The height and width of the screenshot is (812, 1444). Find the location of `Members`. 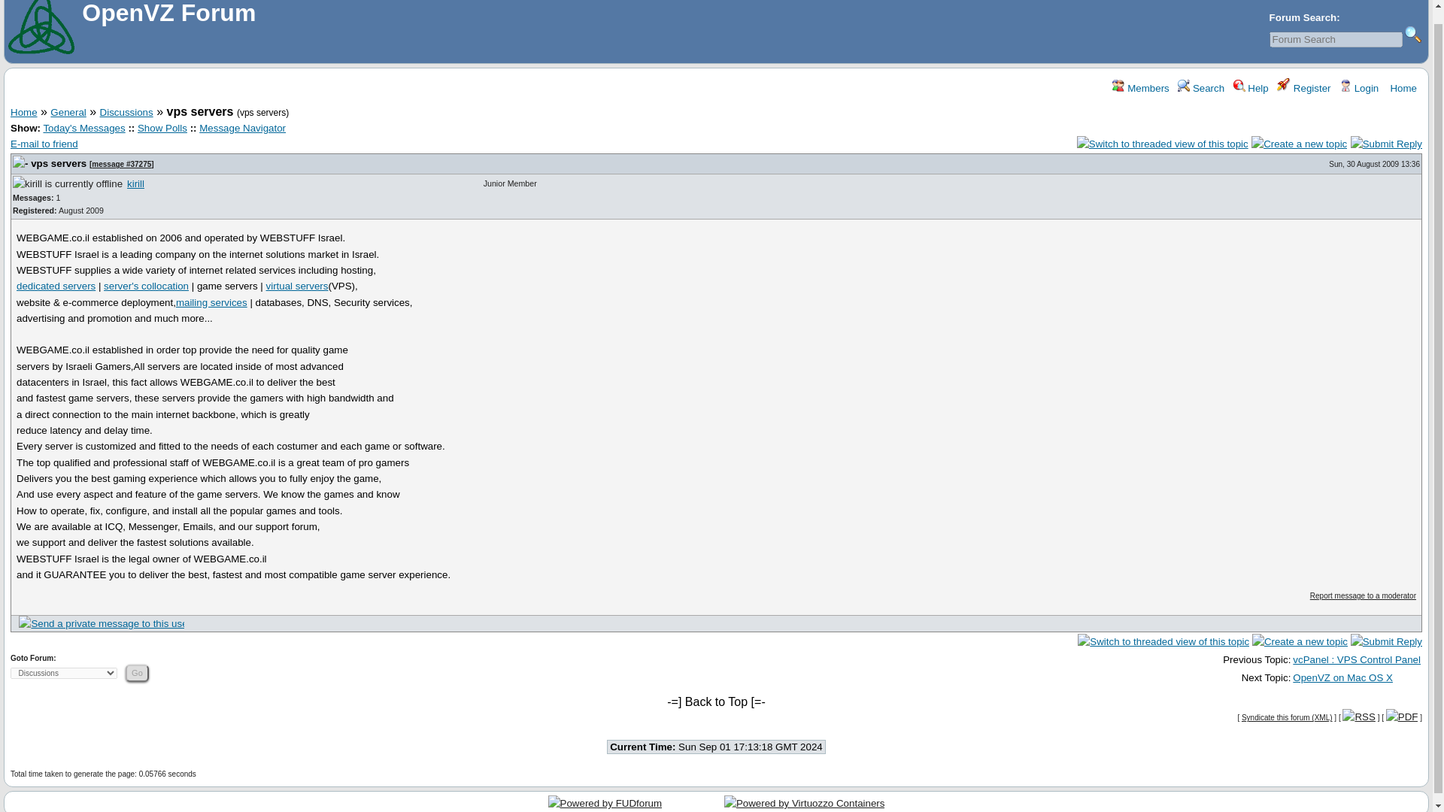

Members is located at coordinates (1140, 89).